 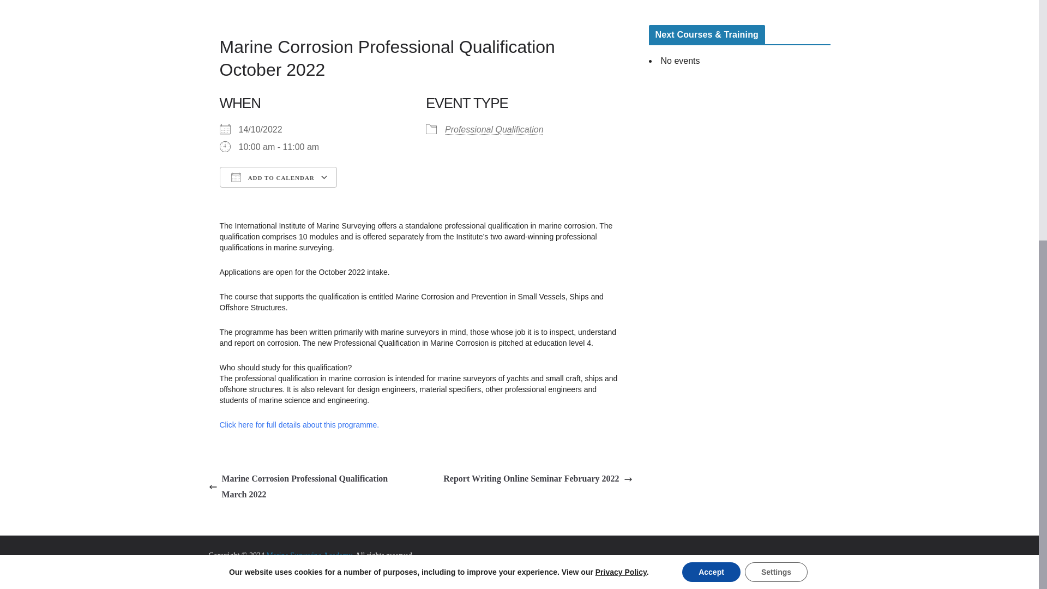 I want to click on Marine Surveying Academy, so click(x=309, y=555).